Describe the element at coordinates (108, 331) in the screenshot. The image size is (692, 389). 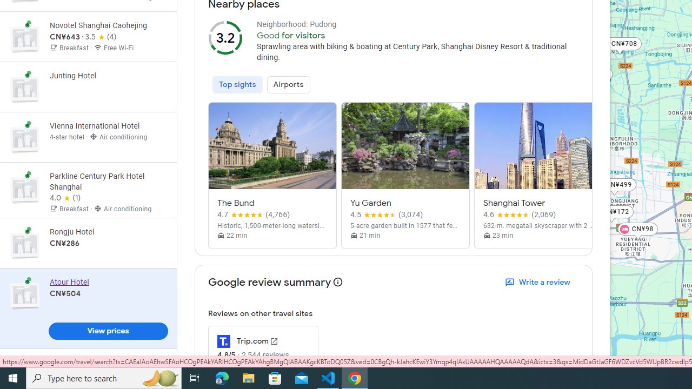
I see `View prices` at that location.